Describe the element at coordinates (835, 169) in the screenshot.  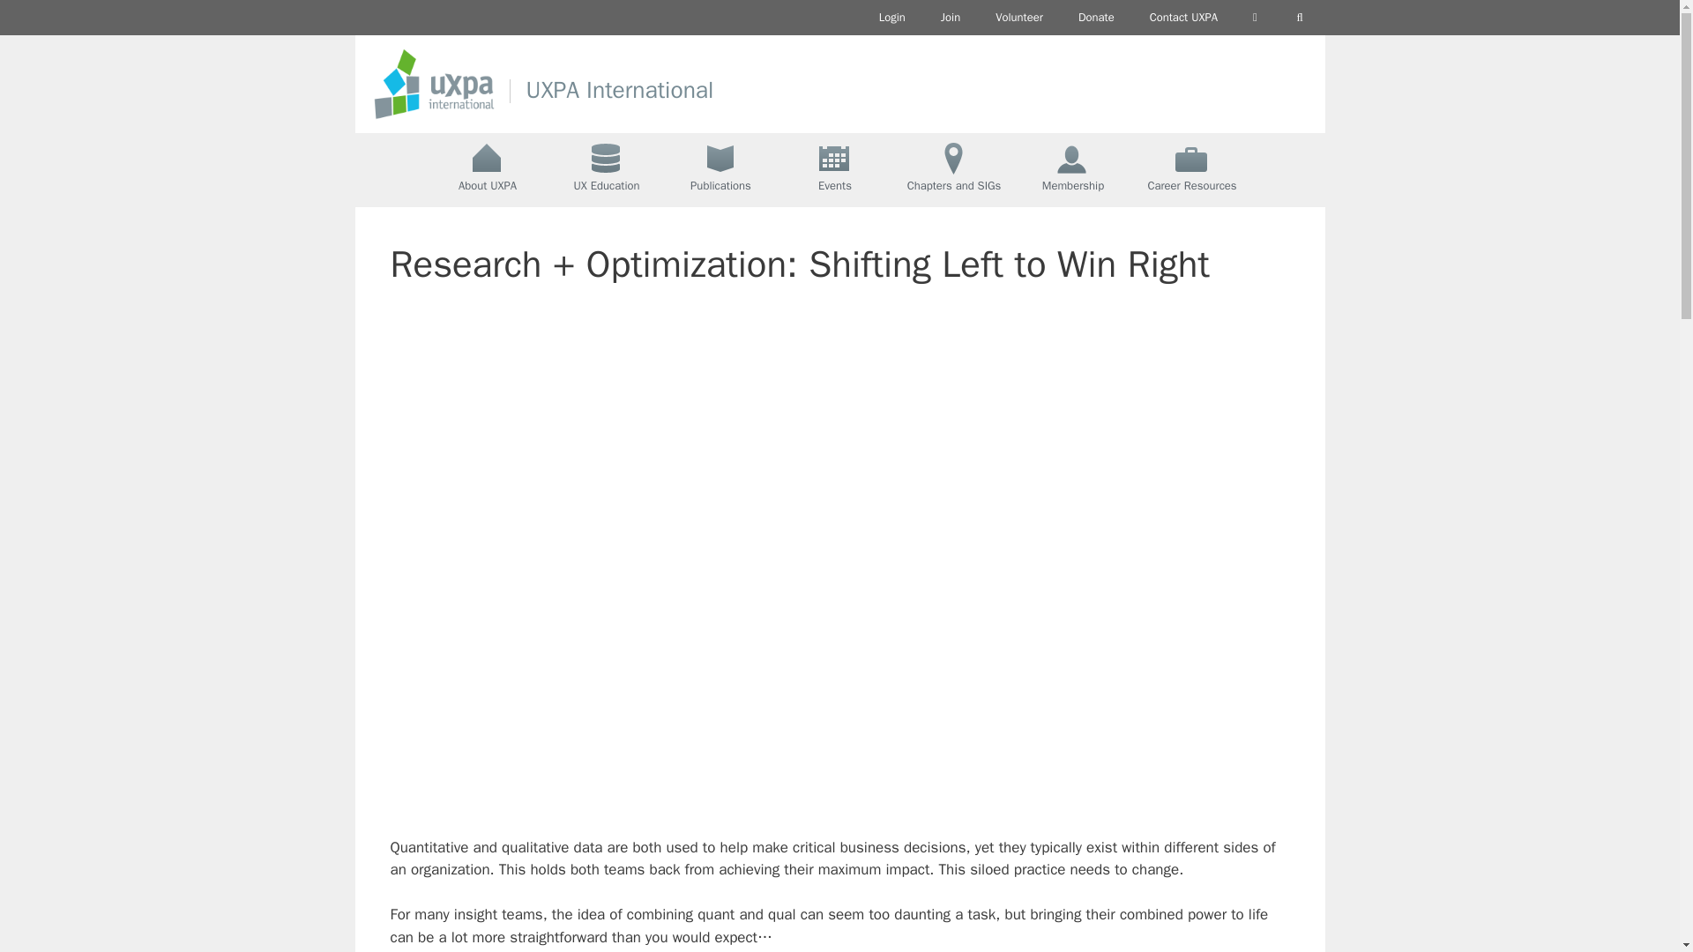
I see `Events` at that location.